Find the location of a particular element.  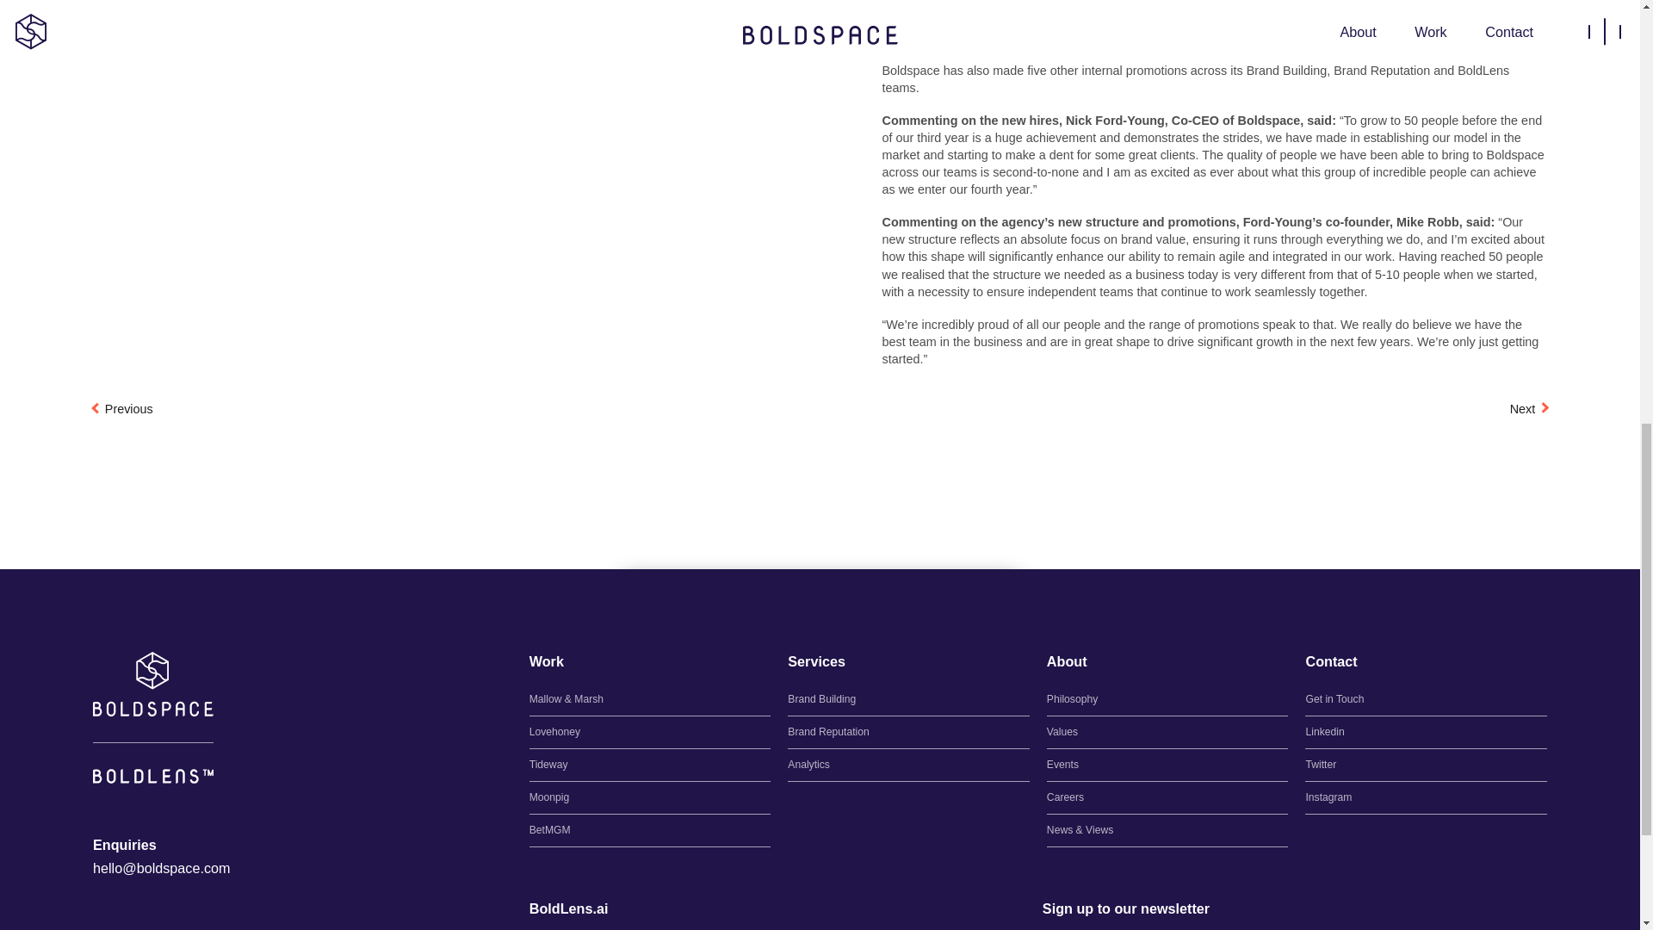

Brand Building is located at coordinates (909, 699).